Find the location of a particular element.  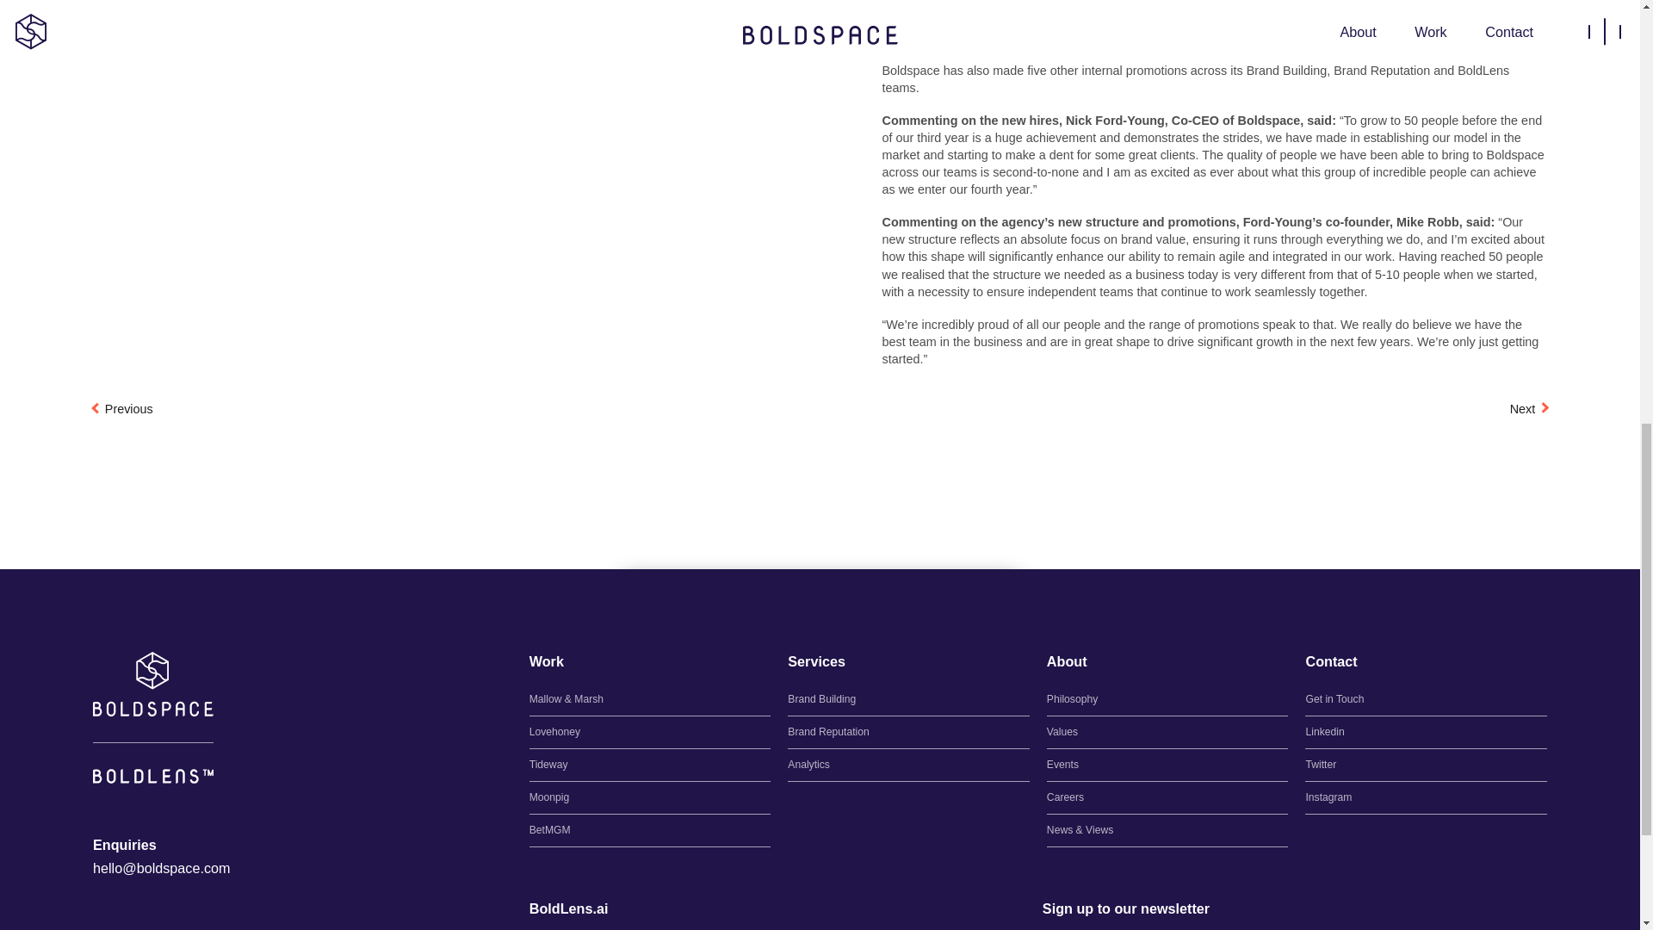

Brand Building is located at coordinates (909, 699).